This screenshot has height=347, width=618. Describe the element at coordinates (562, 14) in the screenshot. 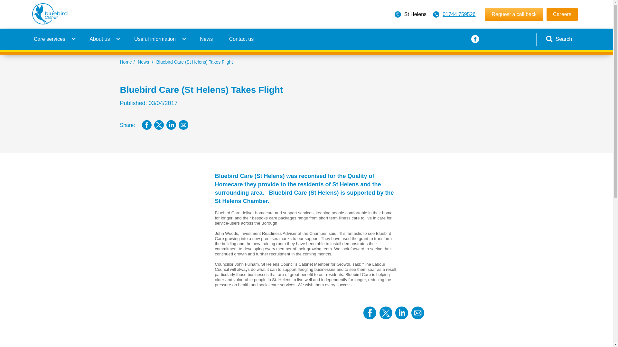

I see `Careers` at that location.